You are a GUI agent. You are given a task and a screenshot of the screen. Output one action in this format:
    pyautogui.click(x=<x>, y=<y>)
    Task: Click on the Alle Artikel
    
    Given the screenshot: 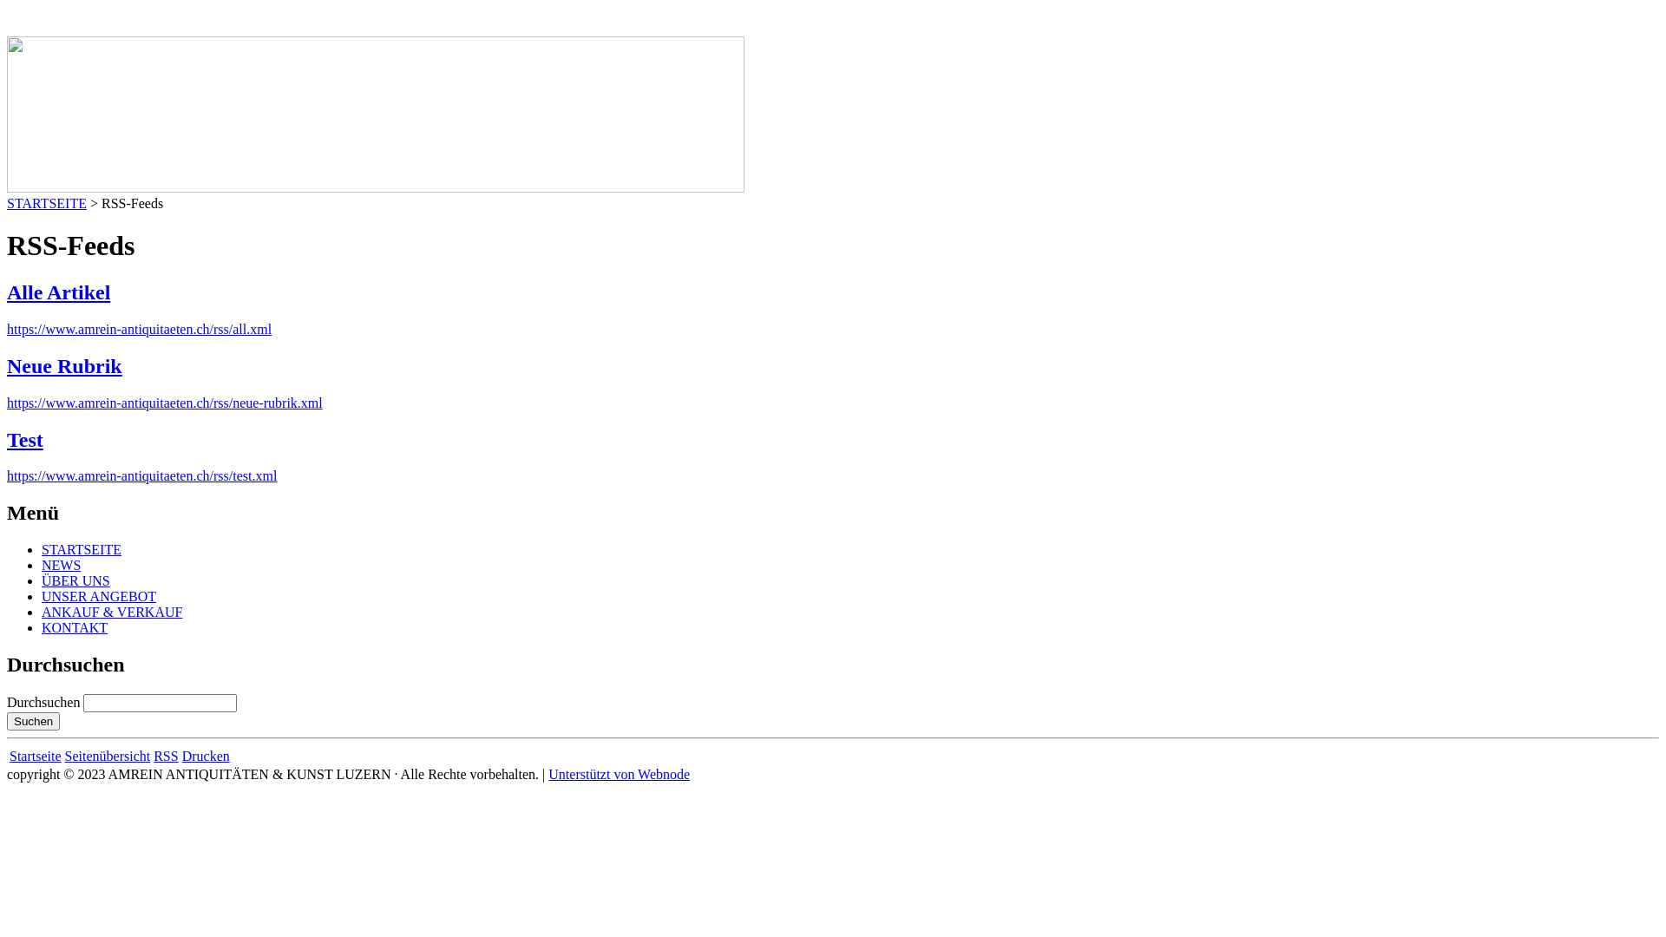 What is the action you would take?
    pyautogui.click(x=59, y=292)
    